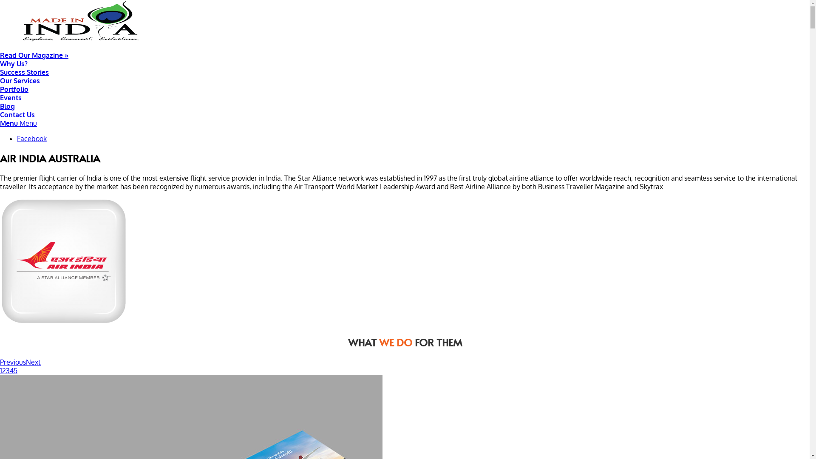  I want to click on Facebook, so click(32, 139).